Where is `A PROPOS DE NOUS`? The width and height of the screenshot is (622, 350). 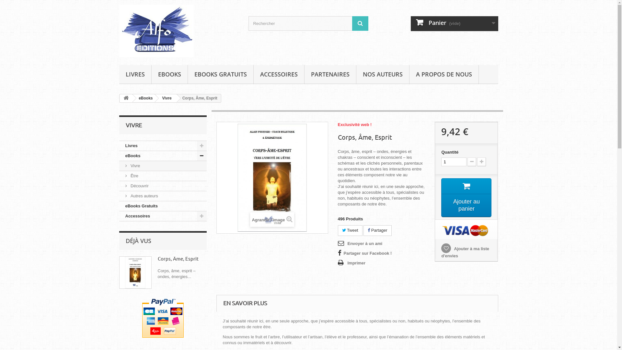 A PROPOS DE NOUS is located at coordinates (444, 75).